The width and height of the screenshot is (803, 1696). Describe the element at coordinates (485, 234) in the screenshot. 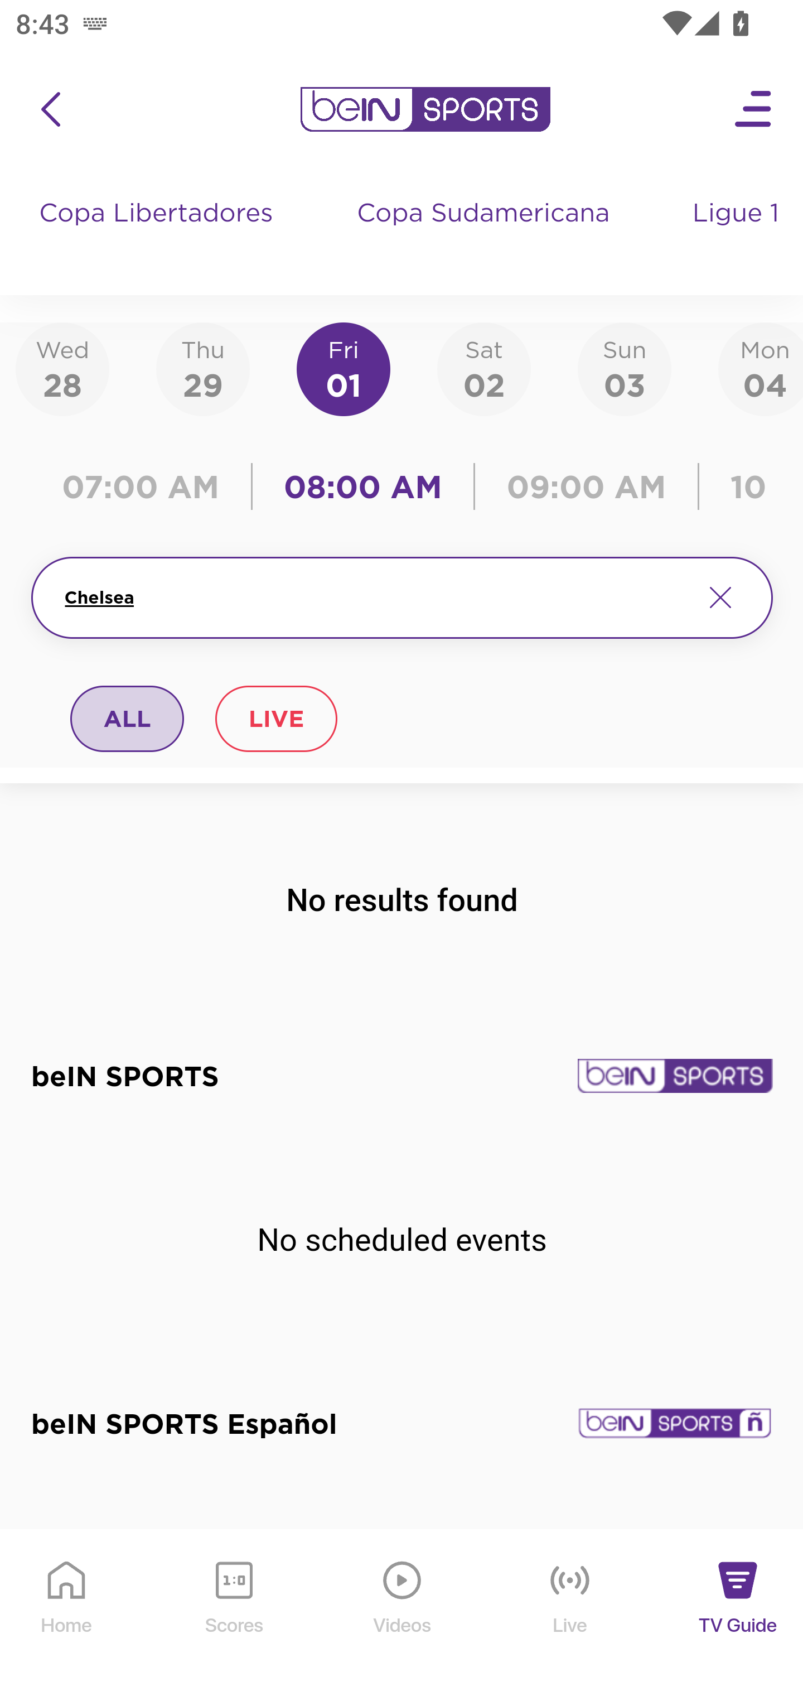

I see `Copa Sudamericana` at that location.